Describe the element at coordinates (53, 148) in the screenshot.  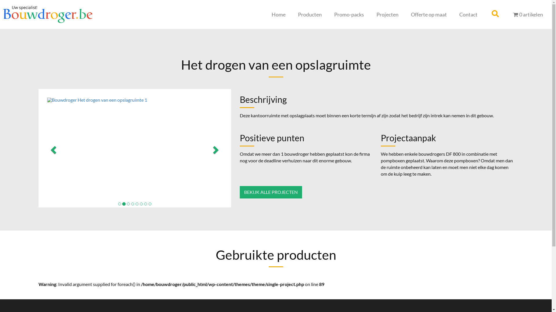
I see `Previous` at that location.